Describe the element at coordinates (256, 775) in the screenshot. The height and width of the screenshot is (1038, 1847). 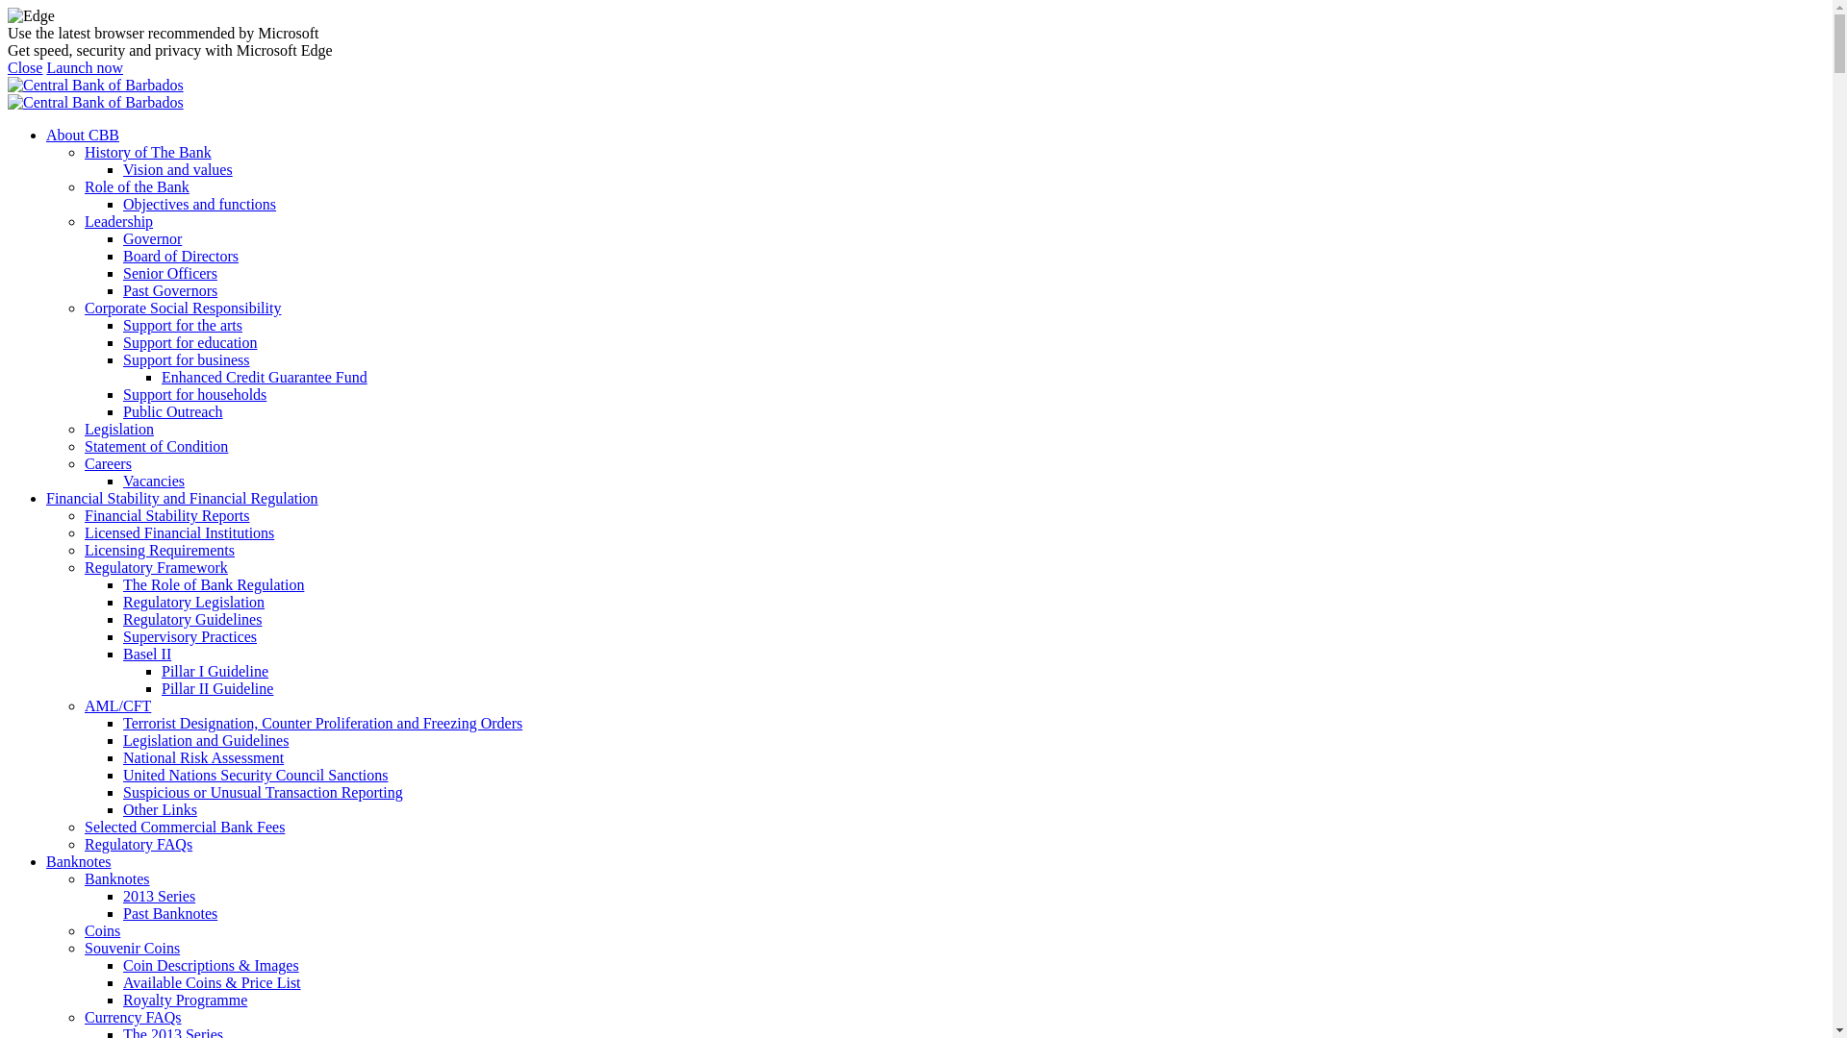
I see `United Nations Security Council Sanctions` at that location.